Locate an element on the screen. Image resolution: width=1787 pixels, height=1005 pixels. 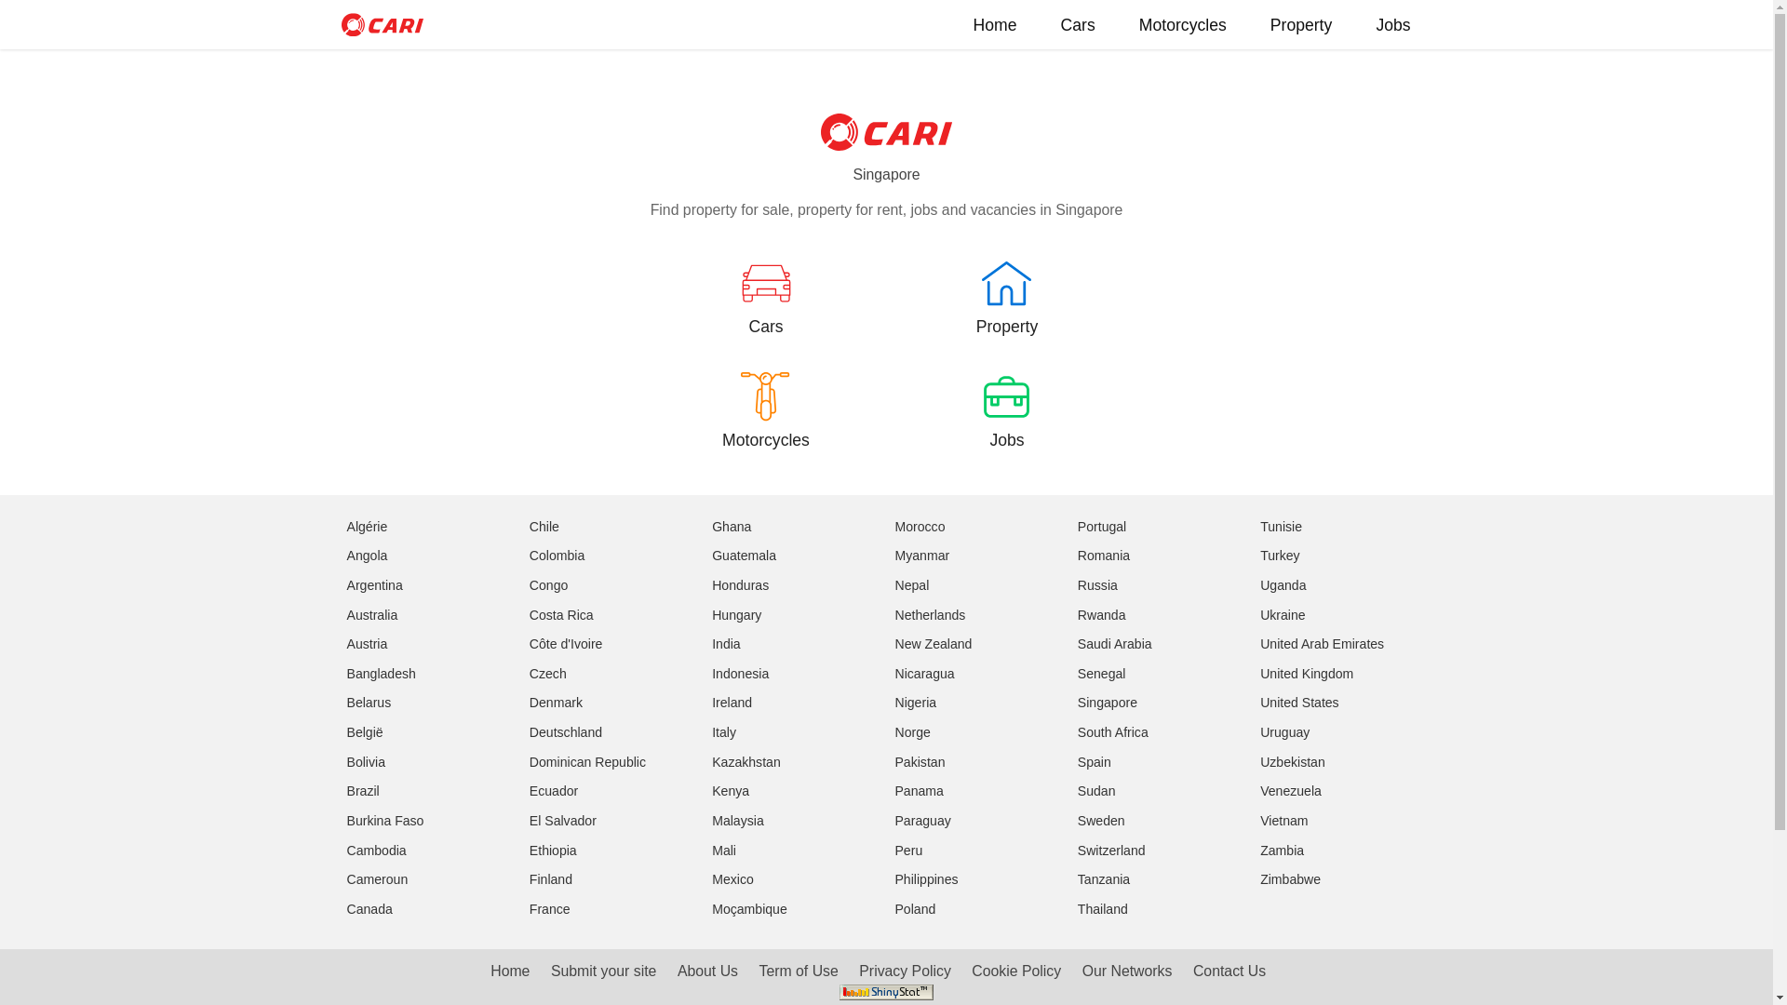
About Us is located at coordinates (707, 971).